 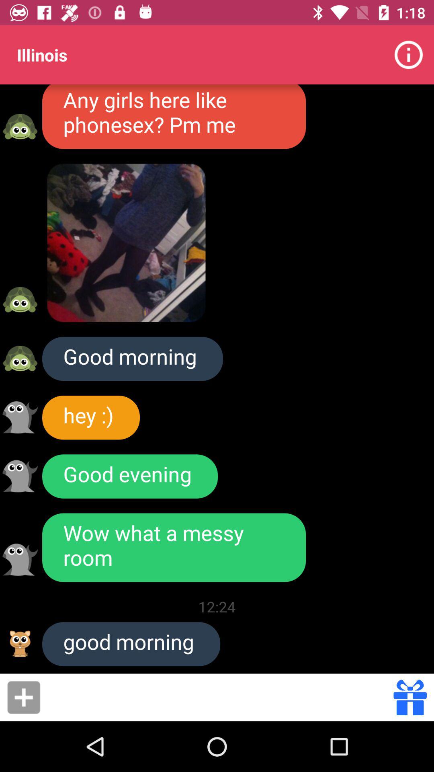 I want to click on tap 12:24, so click(x=217, y=606).